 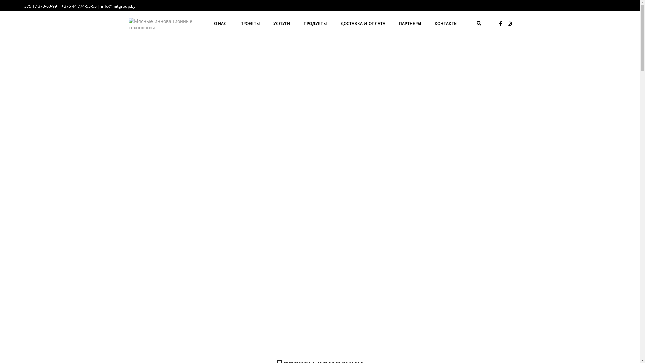 What do you see at coordinates (118, 6) in the screenshot?
I see `info@mitgroup.by` at bounding box center [118, 6].